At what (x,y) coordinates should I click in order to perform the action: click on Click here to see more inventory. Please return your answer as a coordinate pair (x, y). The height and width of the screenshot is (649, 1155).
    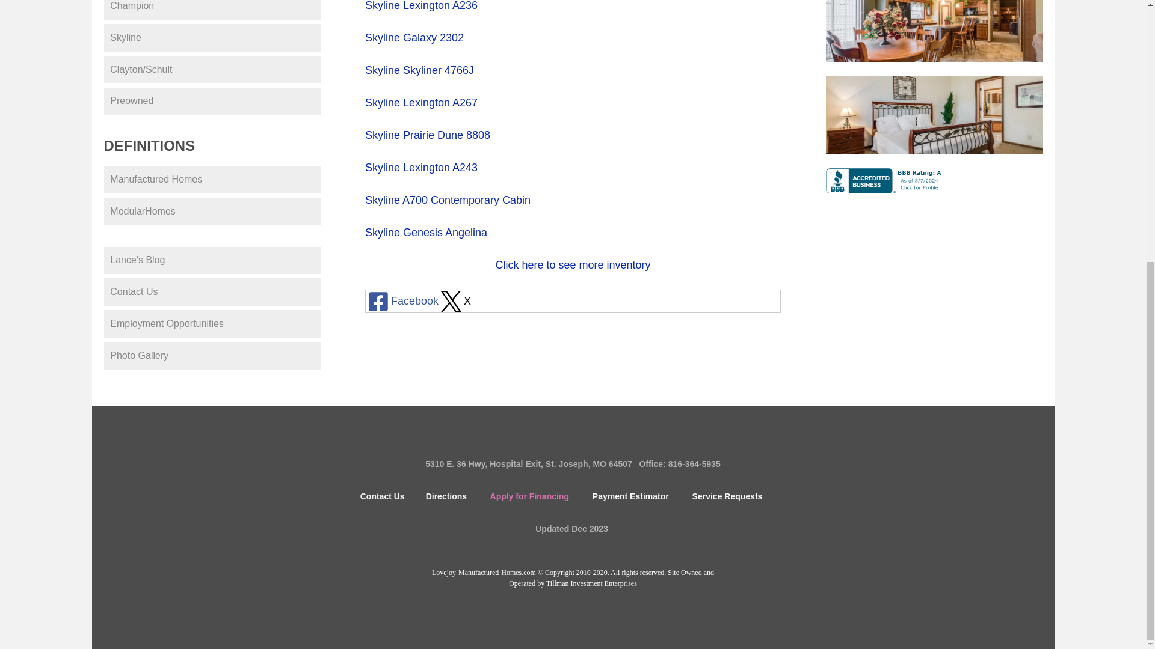
    Looking at the image, I should click on (573, 264).